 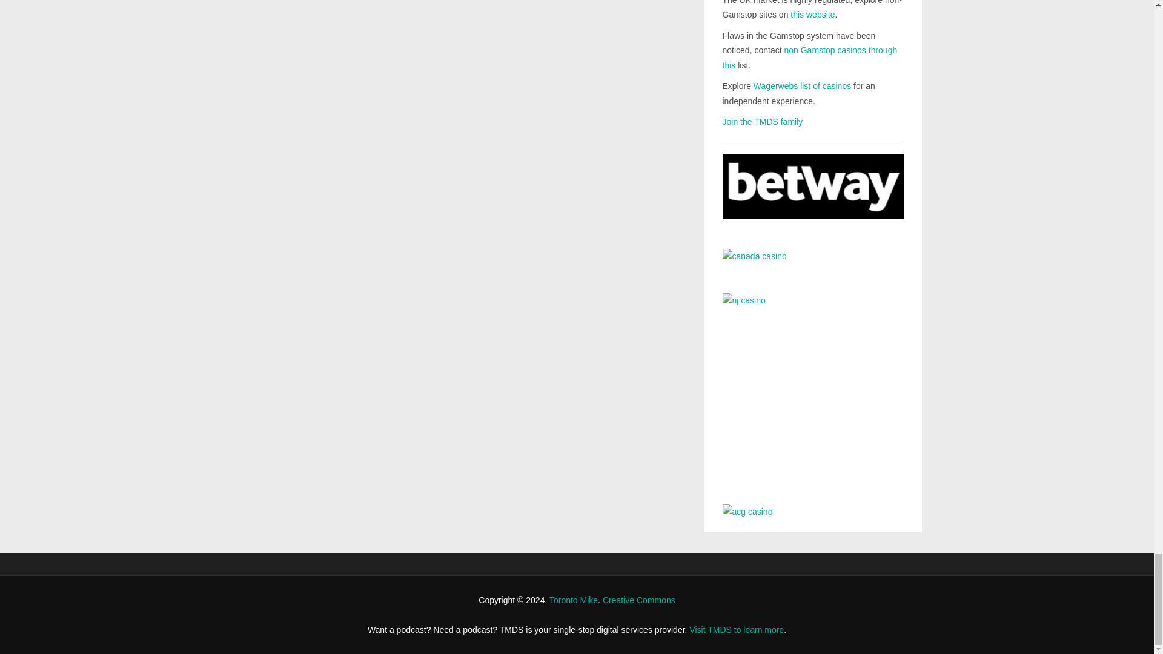 What do you see at coordinates (813, 262) in the screenshot?
I see `canada casino` at bounding box center [813, 262].